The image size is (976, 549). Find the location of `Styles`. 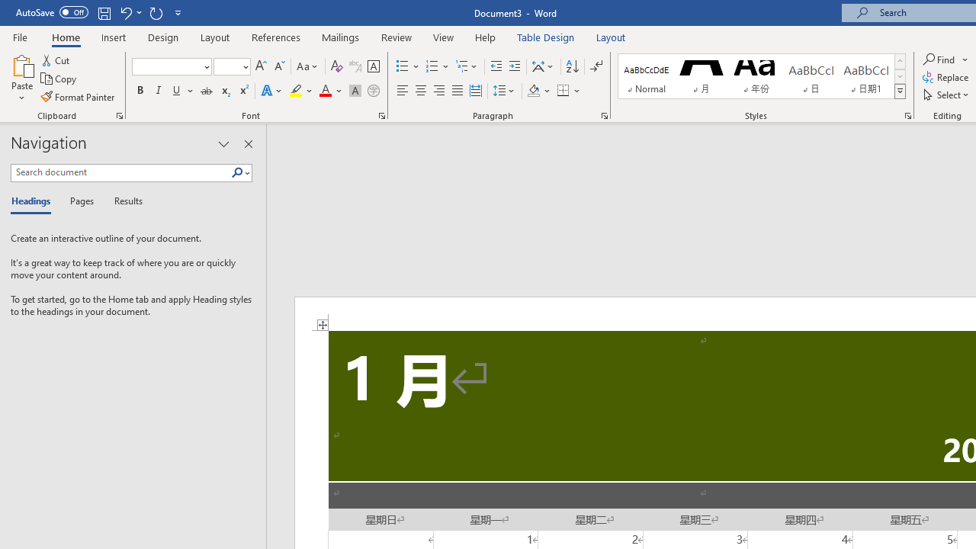

Styles is located at coordinates (900, 91).